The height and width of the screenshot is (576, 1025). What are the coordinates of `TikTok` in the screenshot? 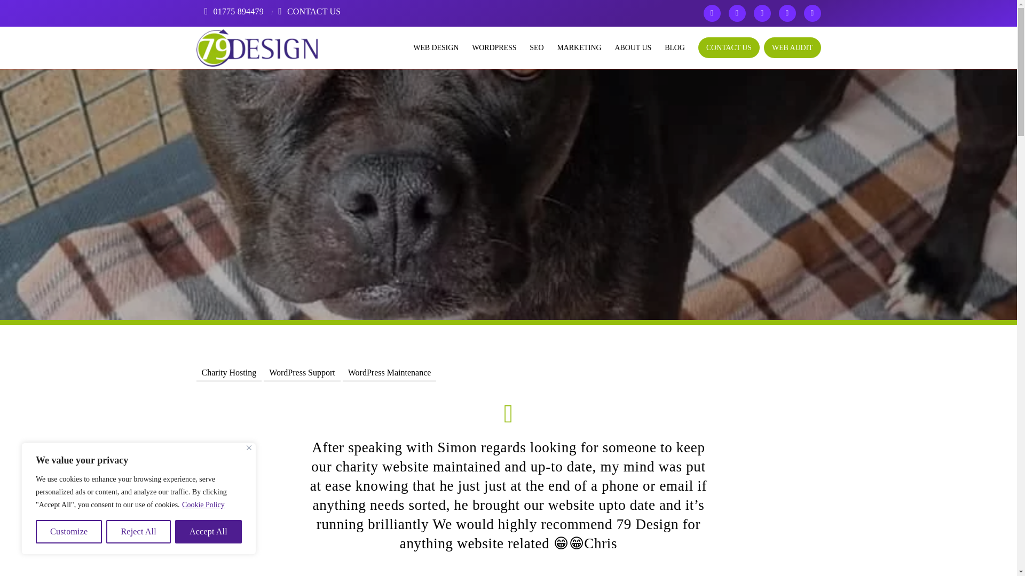 It's located at (812, 13).